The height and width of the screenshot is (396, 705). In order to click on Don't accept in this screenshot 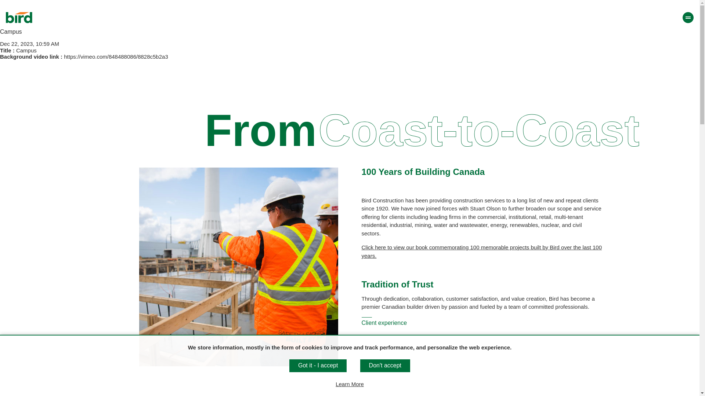, I will do `click(385, 365)`.